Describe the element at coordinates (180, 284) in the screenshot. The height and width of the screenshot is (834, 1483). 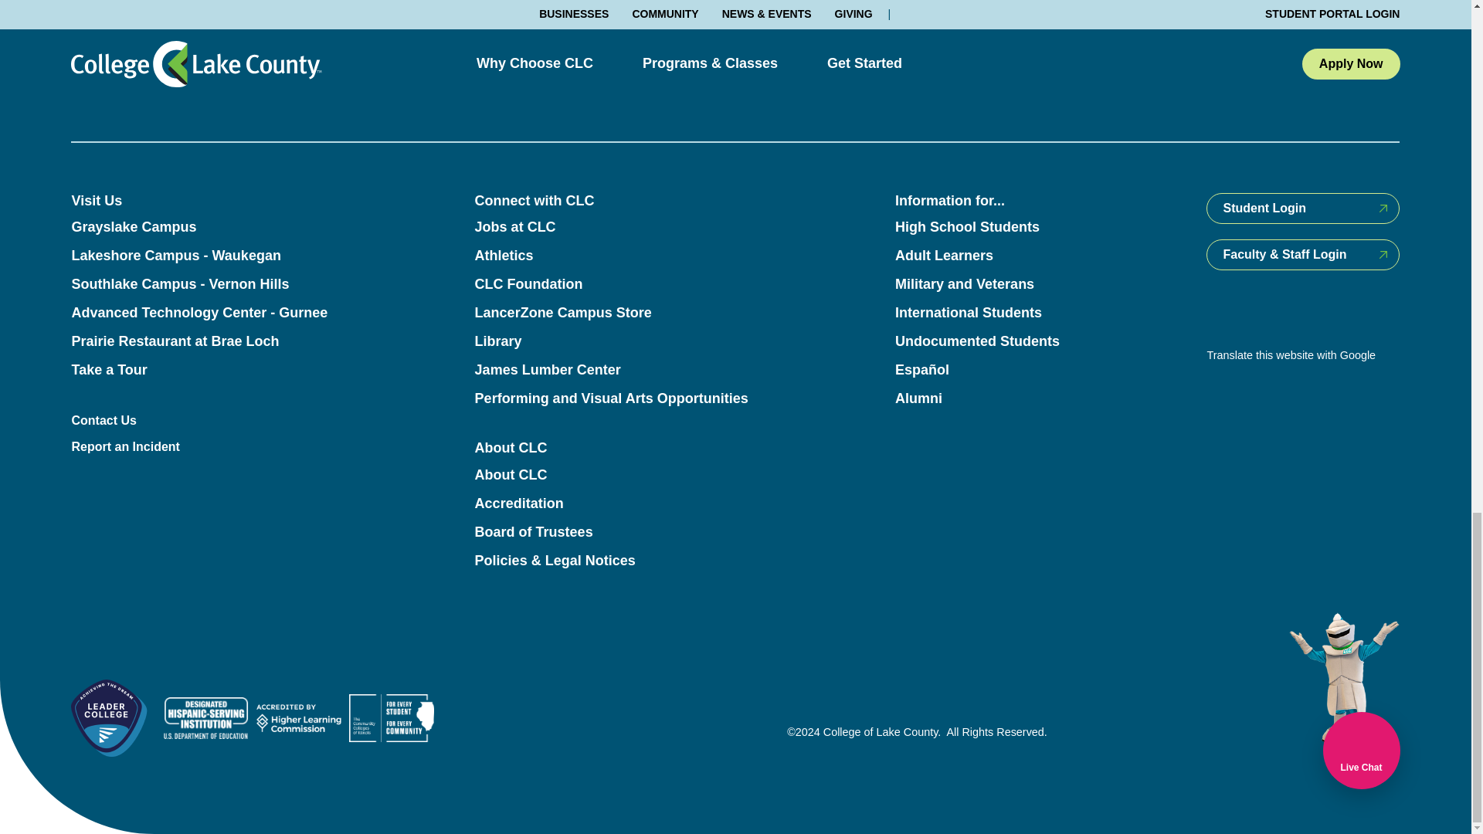
I see `Southlake Campus - Vernon Hills` at that location.